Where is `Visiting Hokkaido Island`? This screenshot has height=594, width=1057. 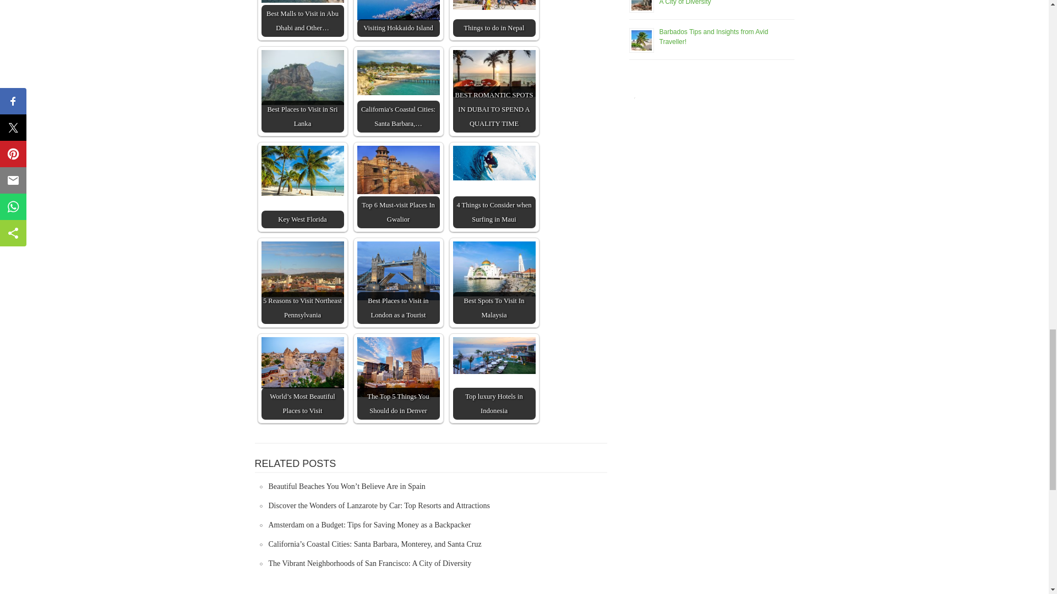 Visiting Hokkaido Island is located at coordinates (398, 10).